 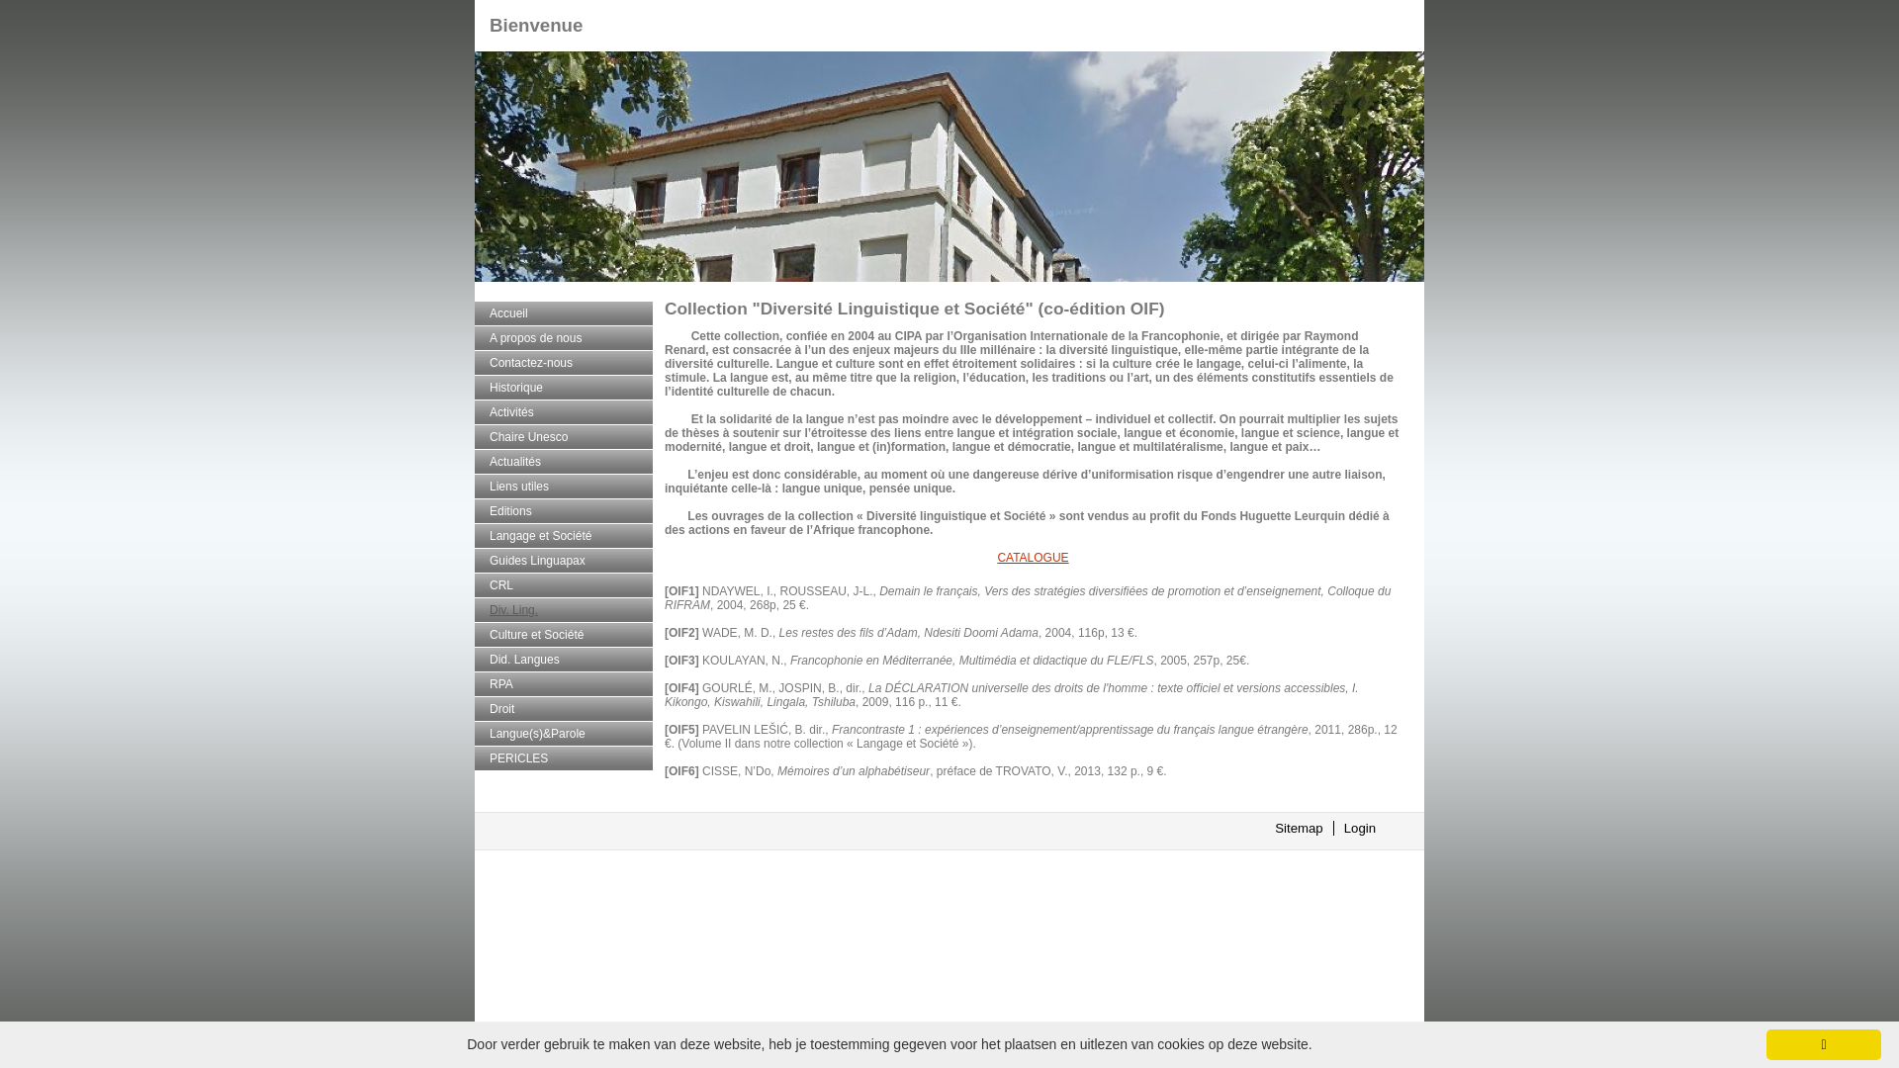 What do you see at coordinates (1033, 558) in the screenshot?
I see `CATALOGUE` at bounding box center [1033, 558].